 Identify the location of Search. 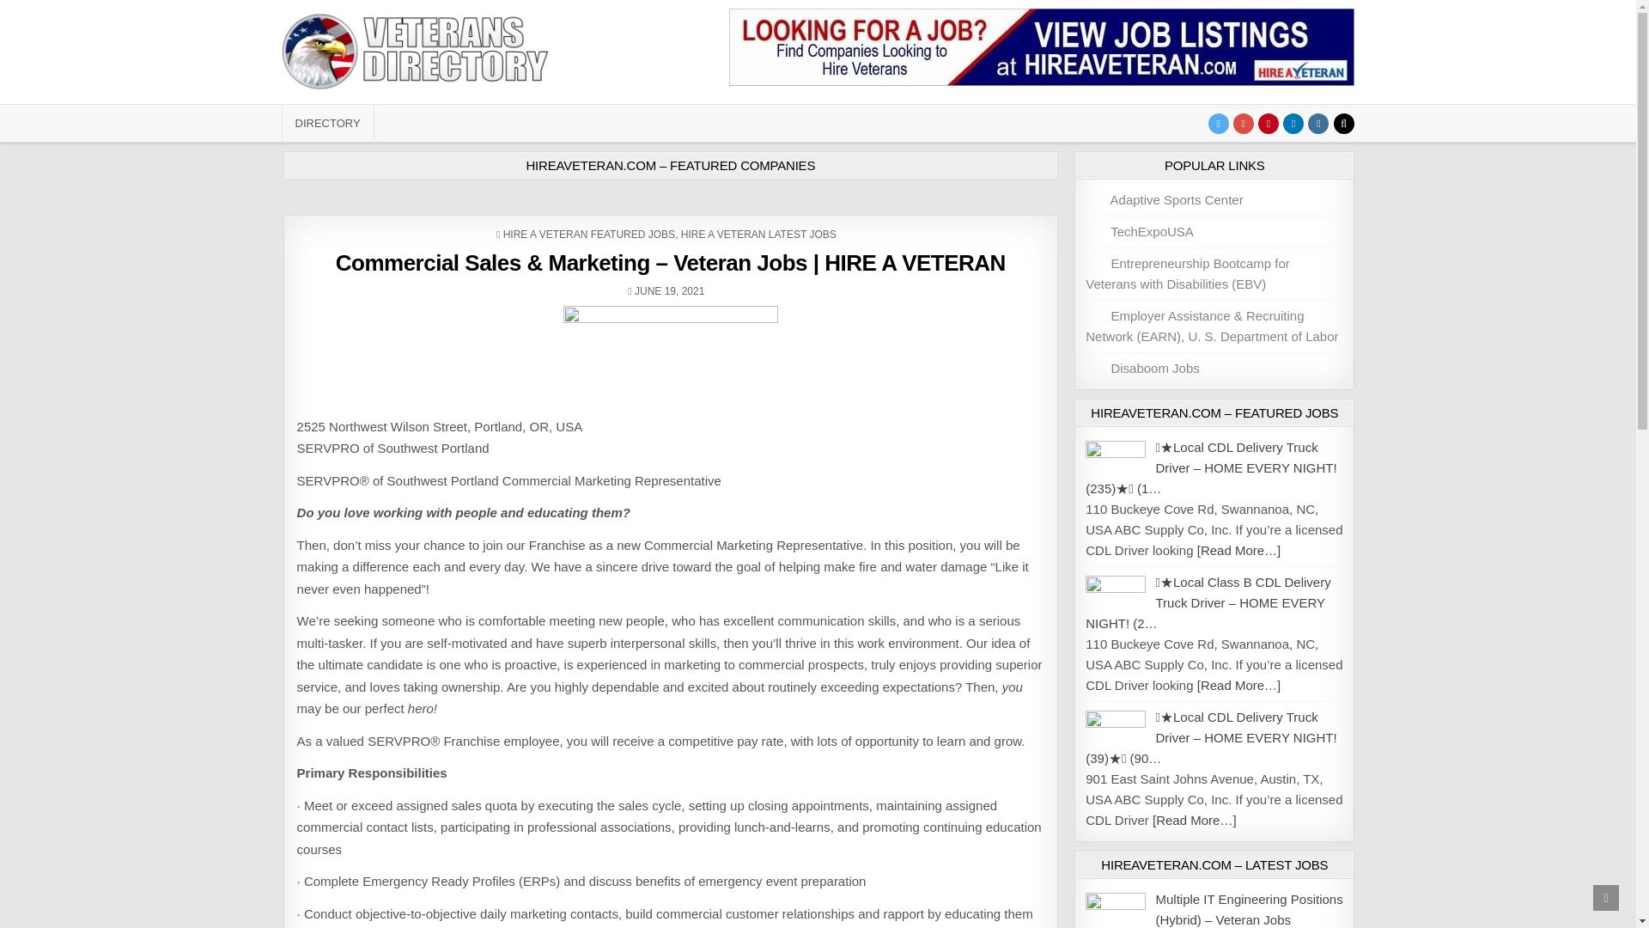
(1343, 123).